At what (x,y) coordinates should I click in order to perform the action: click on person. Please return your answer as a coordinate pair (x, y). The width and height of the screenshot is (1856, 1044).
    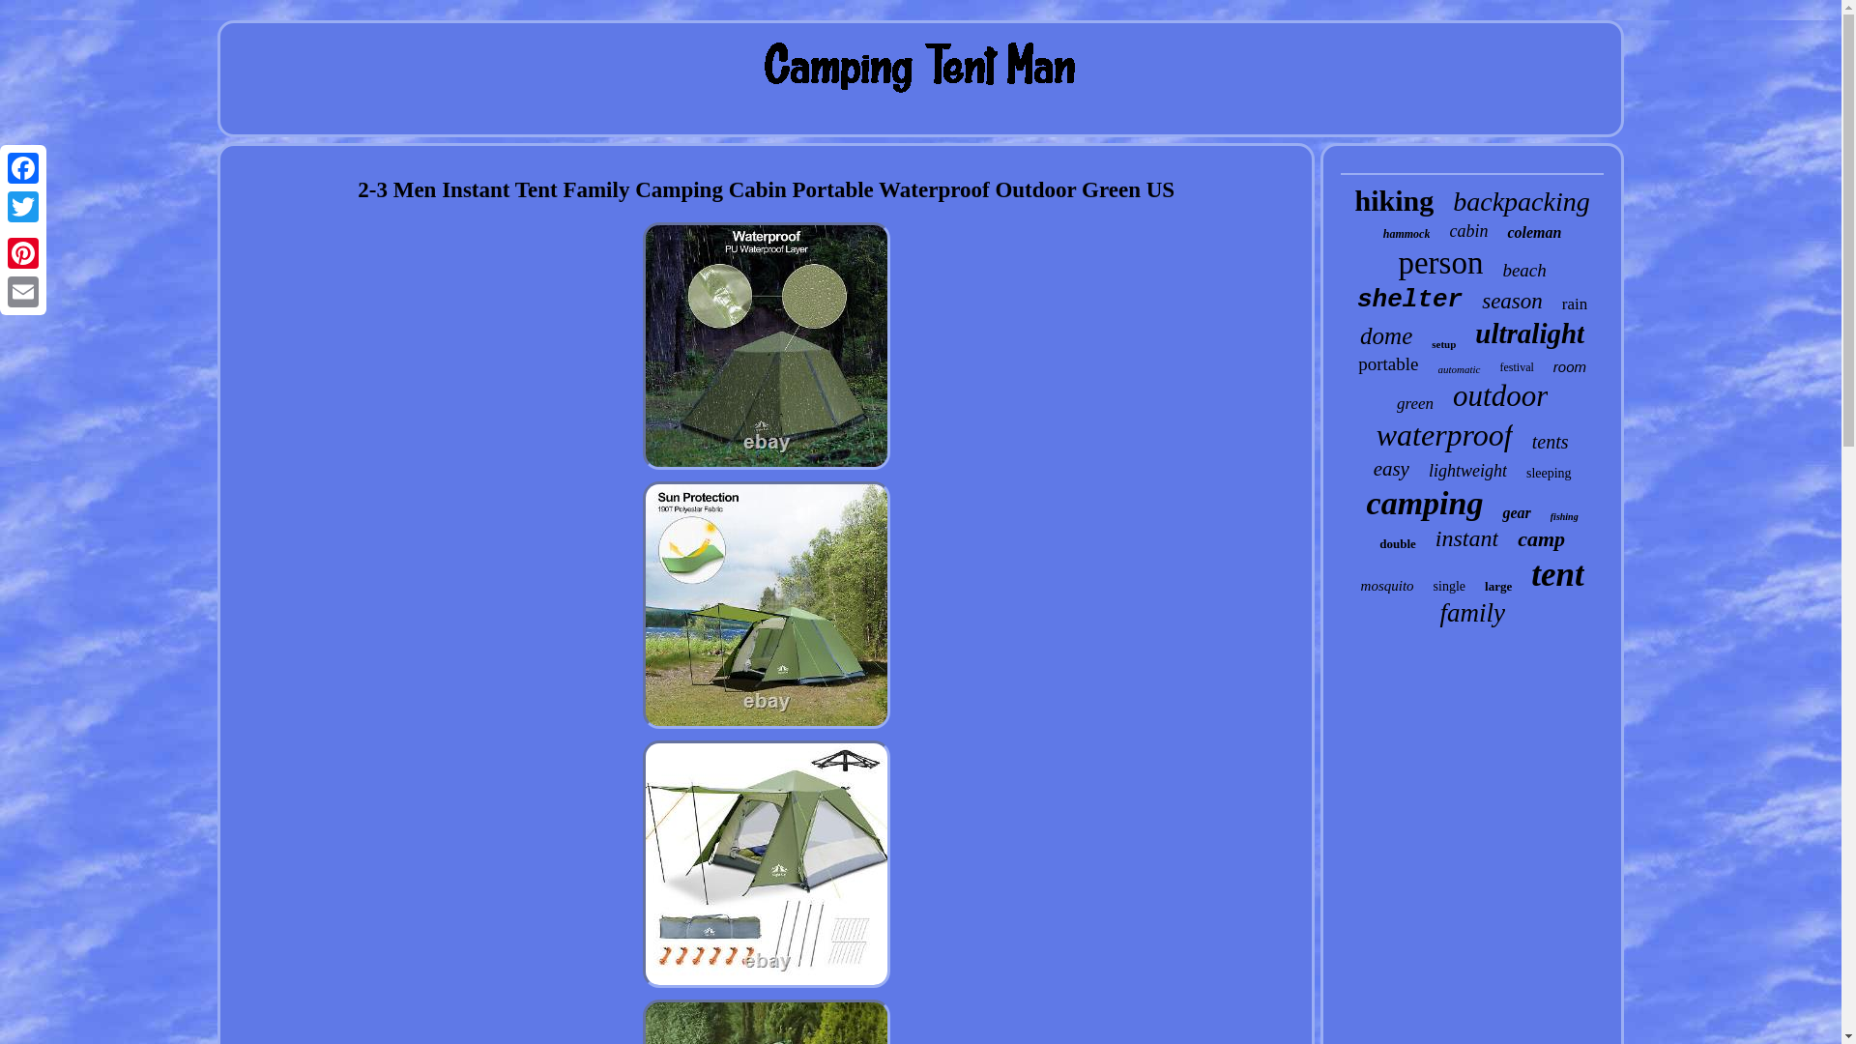
    Looking at the image, I should click on (1440, 263).